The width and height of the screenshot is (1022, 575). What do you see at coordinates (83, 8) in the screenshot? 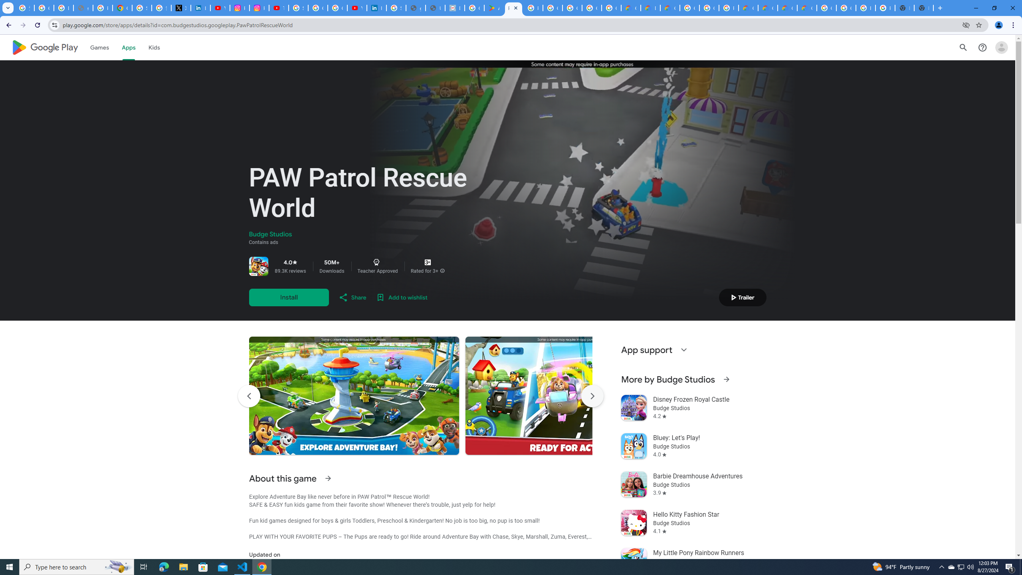
I see `support.google.com - Network error` at bounding box center [83, 8].